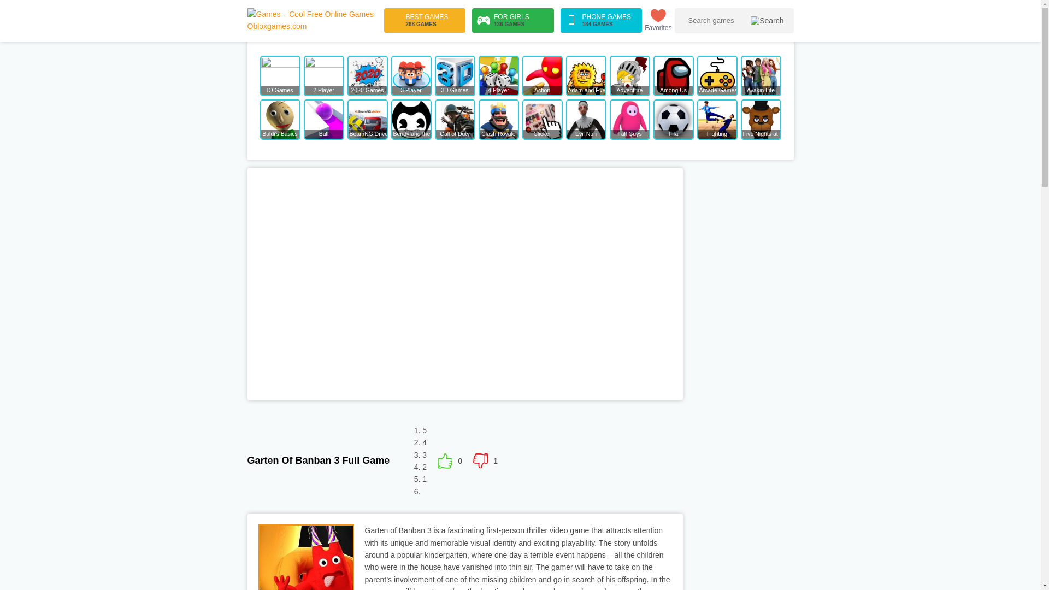  I want to click on Among Us, so click(673, 75).